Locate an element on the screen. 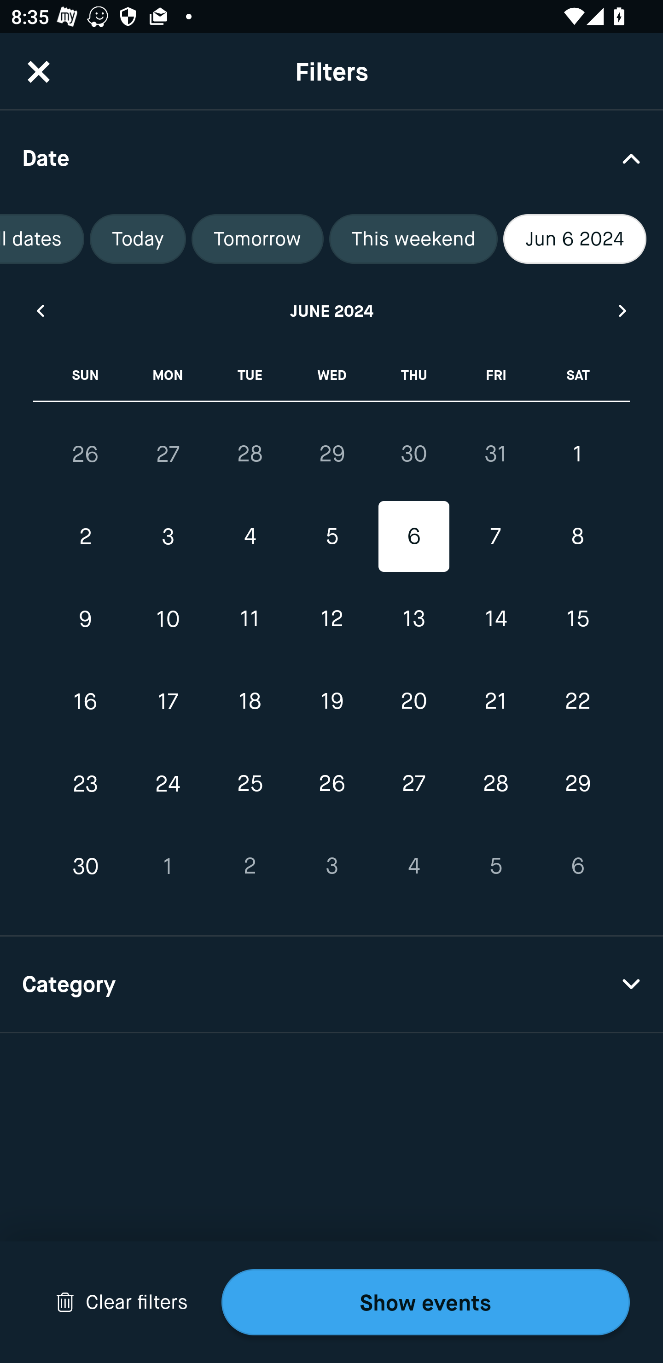  7 is located at coordinates (495, 537).